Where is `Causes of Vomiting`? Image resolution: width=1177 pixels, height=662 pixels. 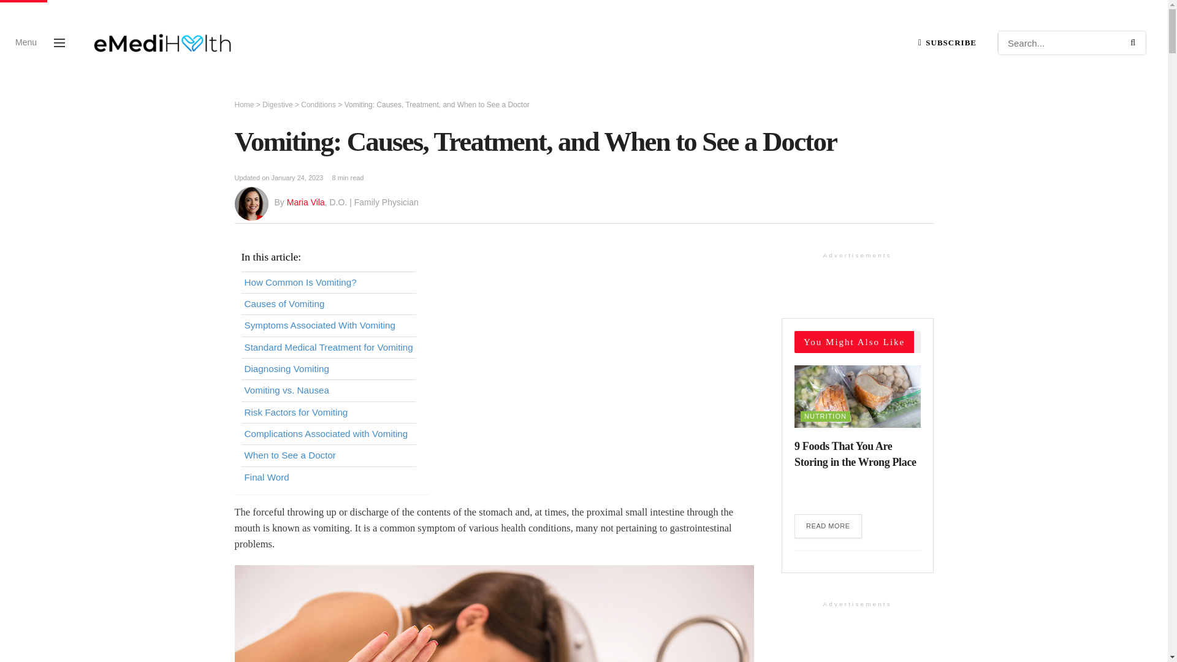 Causes of Vomiting is located at coordinates (284, 303).